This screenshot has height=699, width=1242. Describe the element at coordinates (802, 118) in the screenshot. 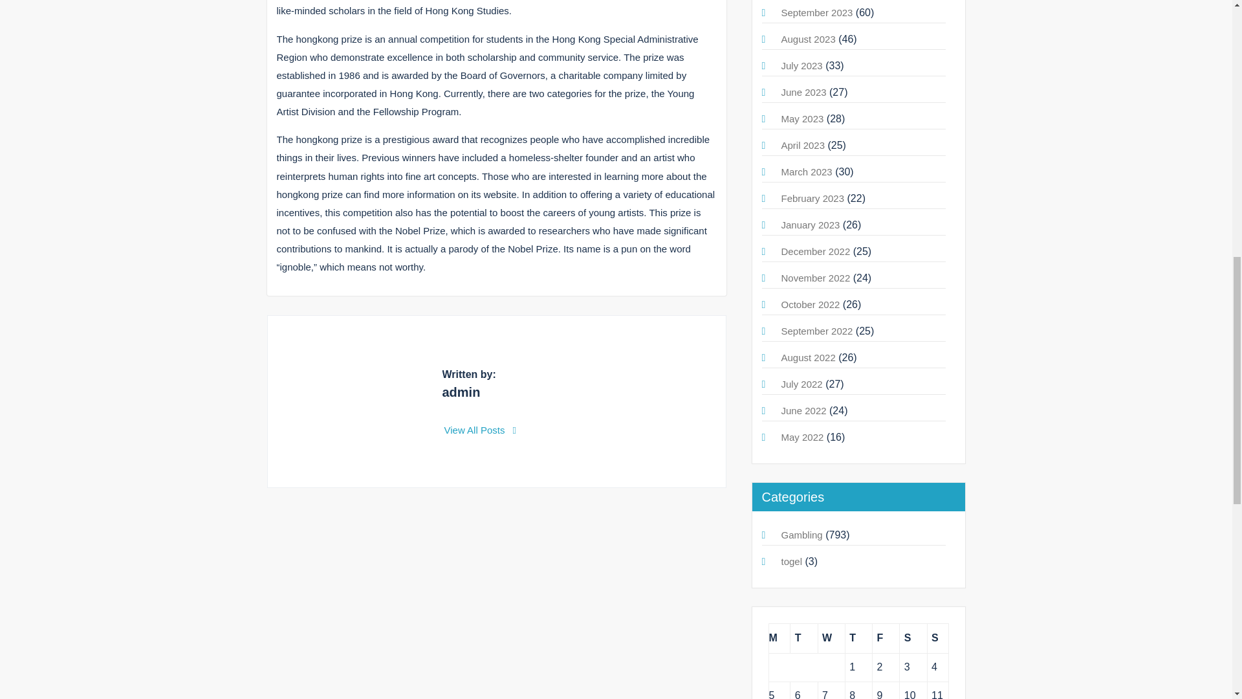

I see `May 2023` at that location.